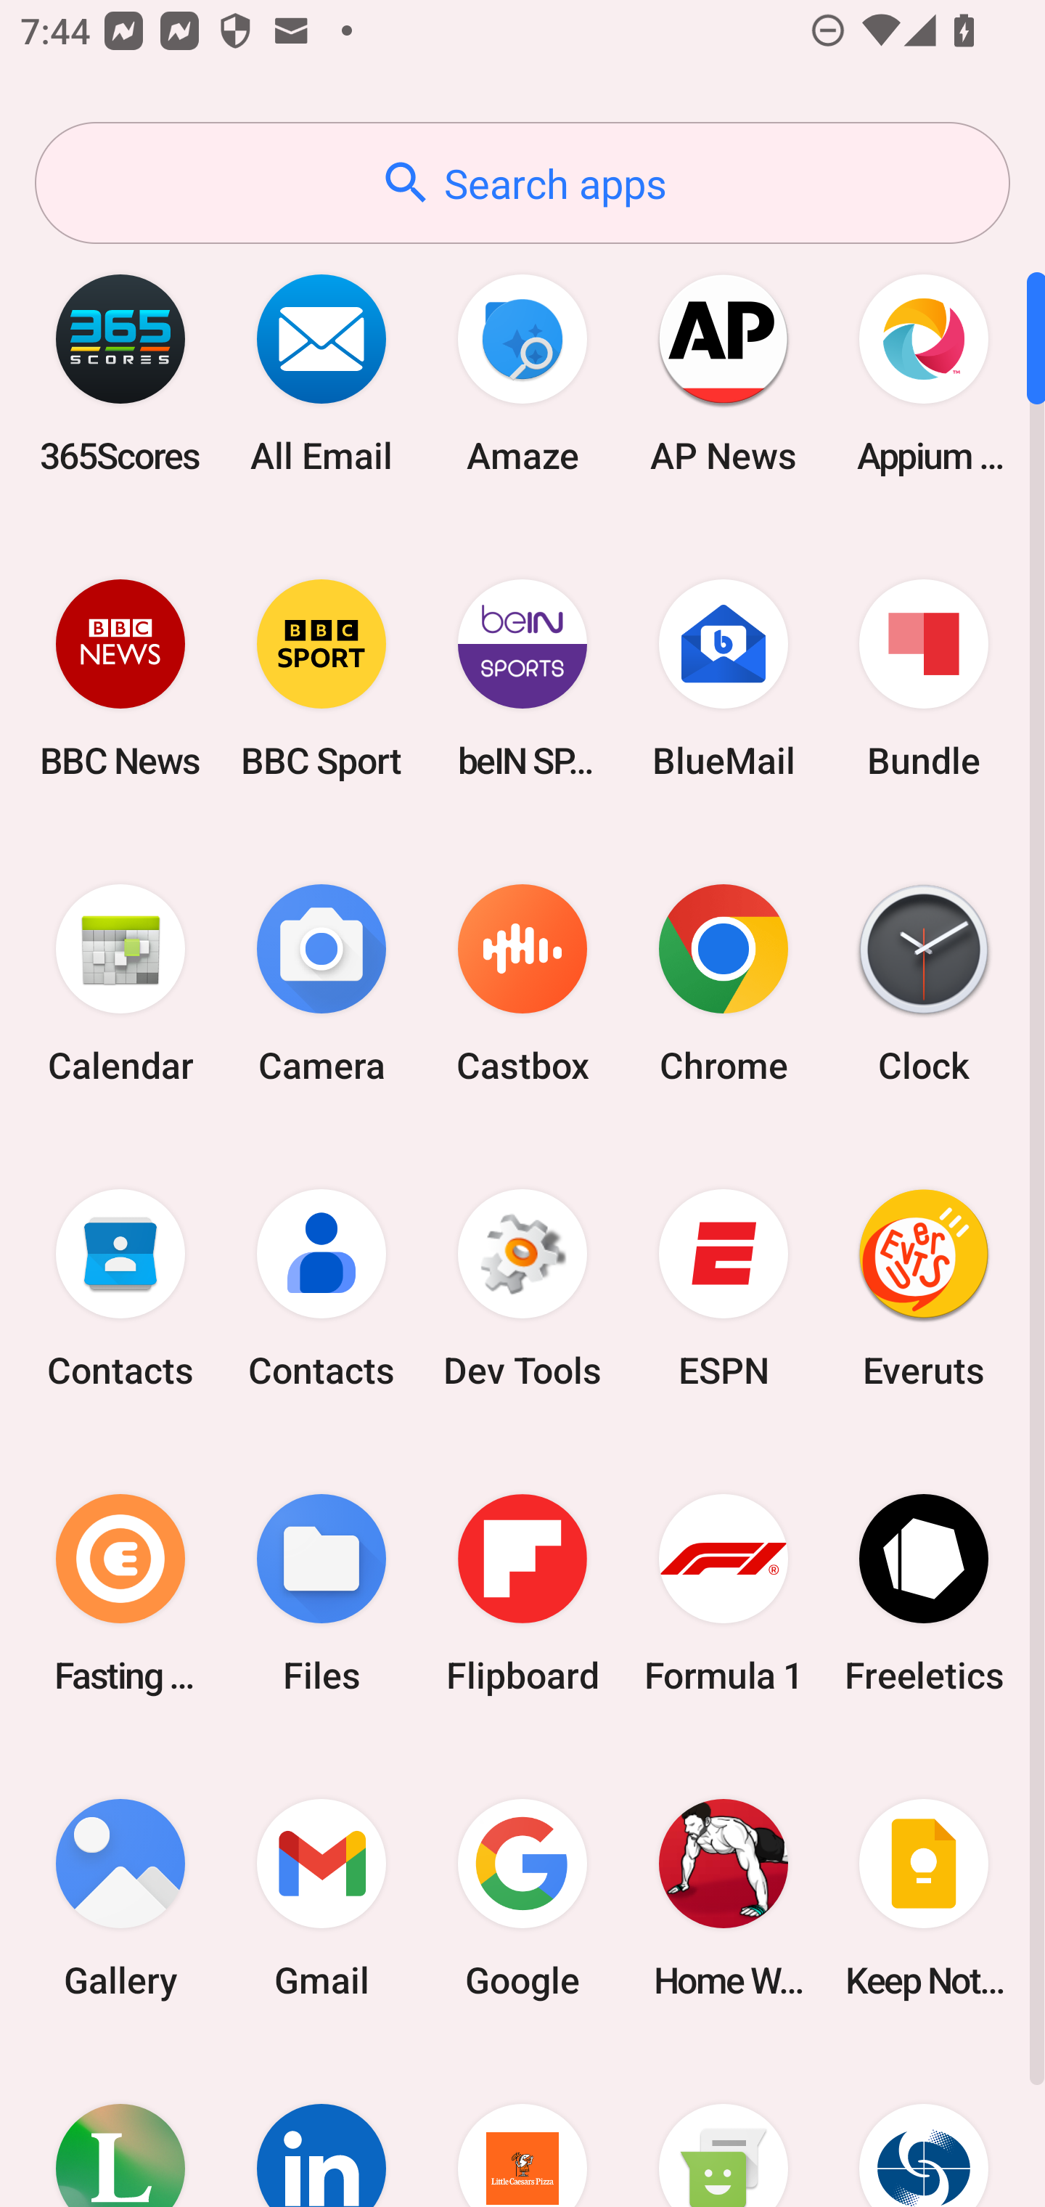 Image resolution: width=1045 pixels, height=2207 pixels. What do you see at coordinates (120, 373) in the screenshot?
I see `365Scores` at bounding box center [120, 373].